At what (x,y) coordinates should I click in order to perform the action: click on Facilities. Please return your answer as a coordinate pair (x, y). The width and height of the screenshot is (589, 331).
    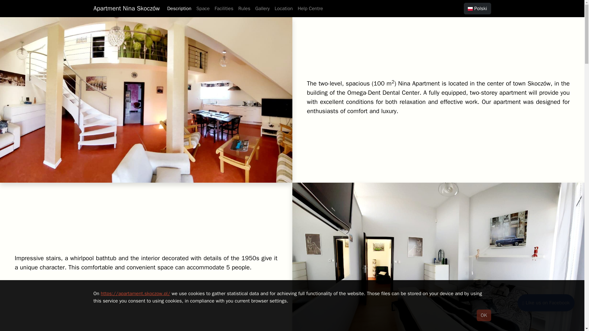
    Looking at the image, I should click on (224, 8).